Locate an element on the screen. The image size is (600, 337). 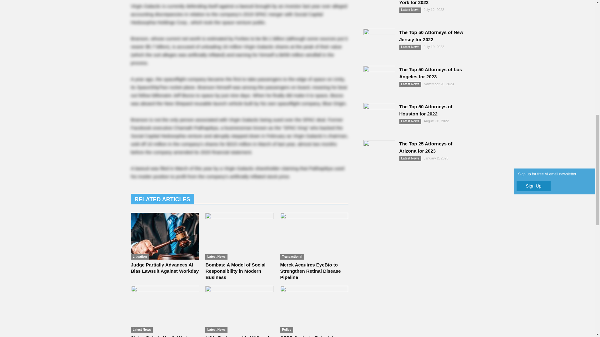
States Debate Youth Work Permits is located at coordinates (164, 309).